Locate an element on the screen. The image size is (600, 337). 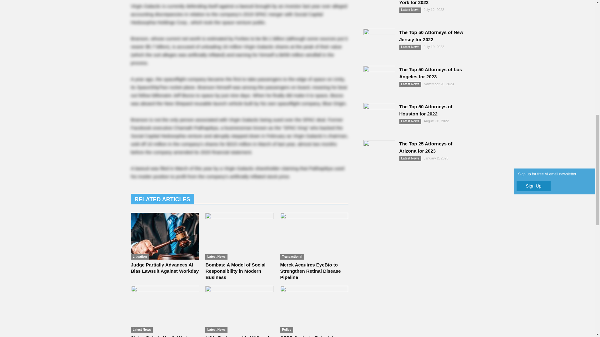
States Debate Youth Work Permits is located at coordinates (164, 309).